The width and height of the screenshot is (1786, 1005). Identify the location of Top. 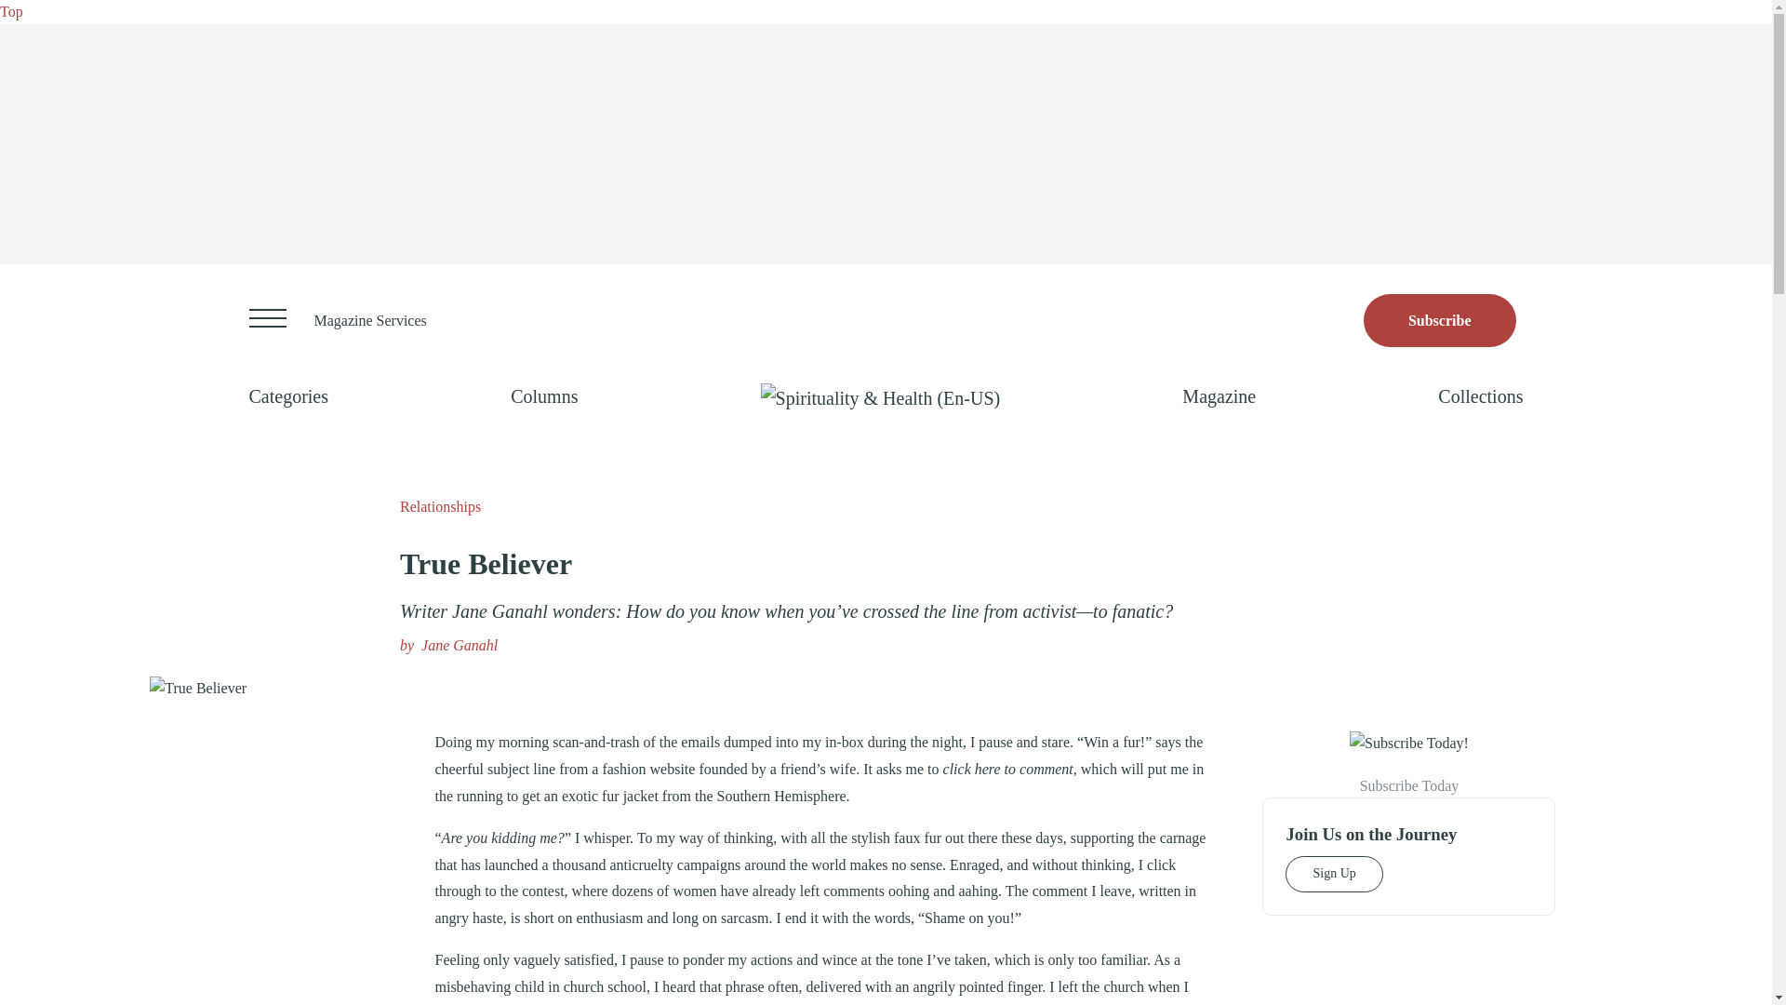
(11, 11).